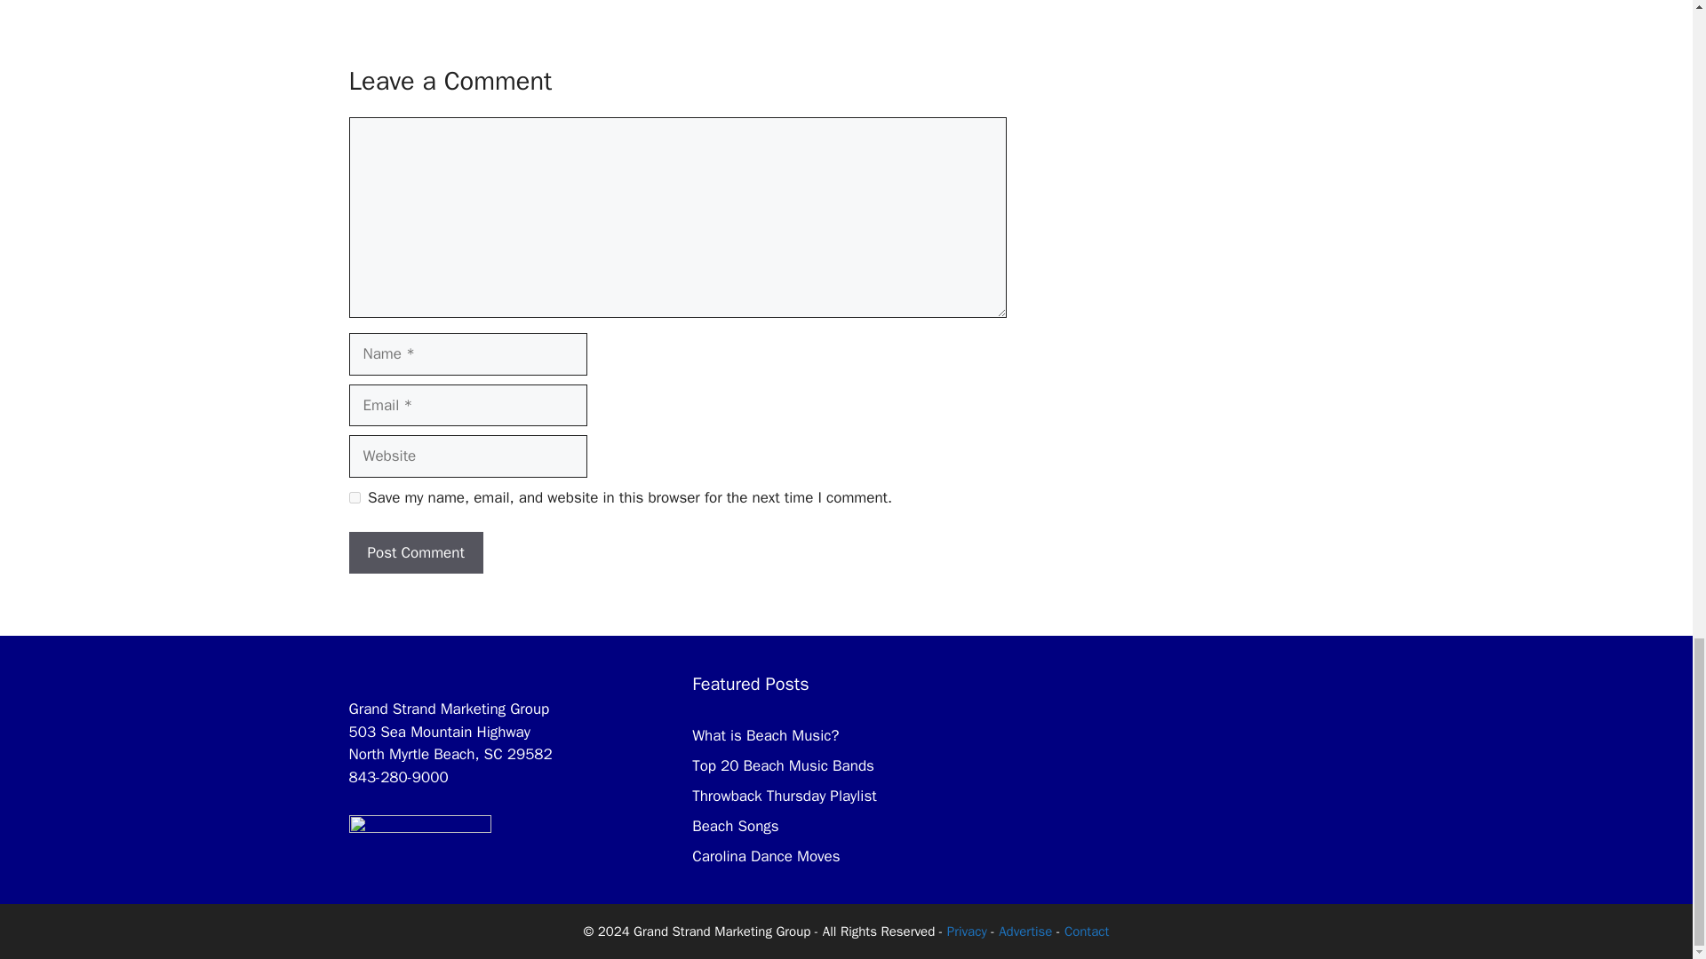 The width and height of the screenshot is (1706, 959). I want to click on yes, so click(354, 497).